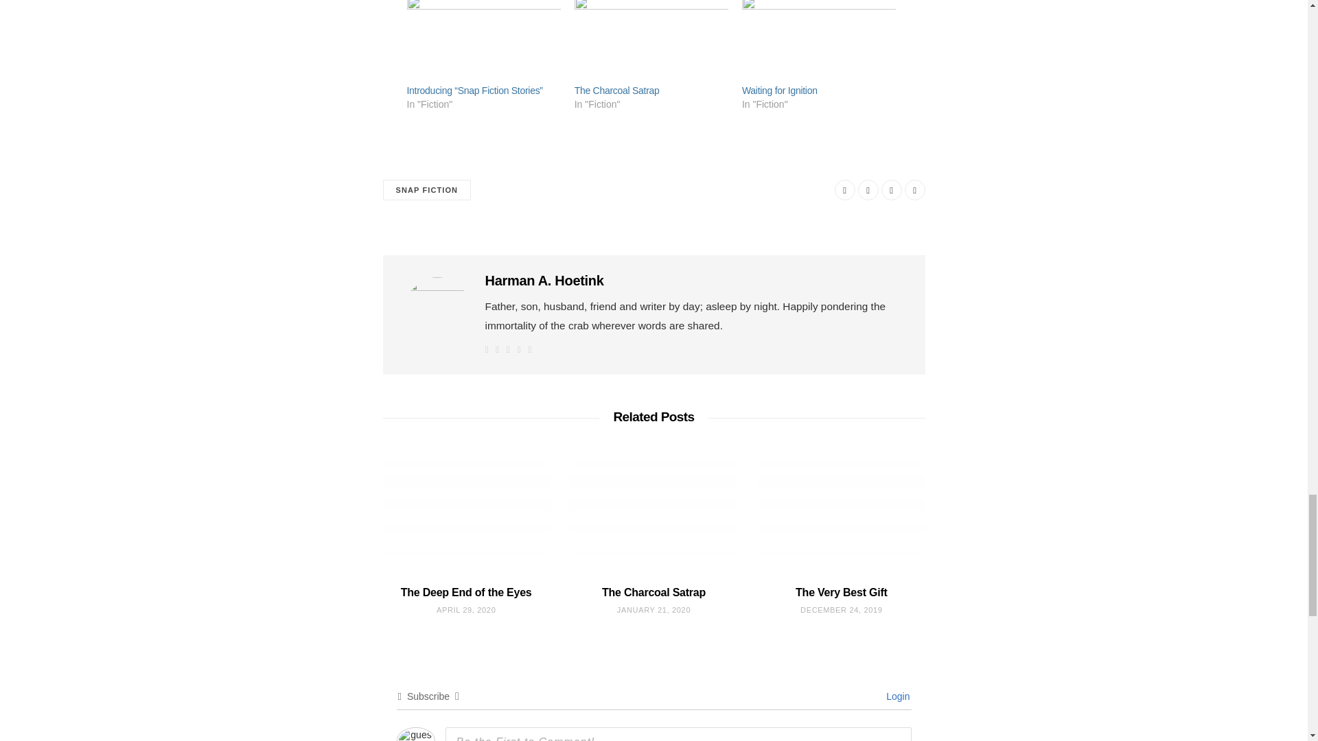  What do you see at coordinates (427, 190) in the screenshot?
I see `SNAP FICTION` at bounding box center [427, 190].